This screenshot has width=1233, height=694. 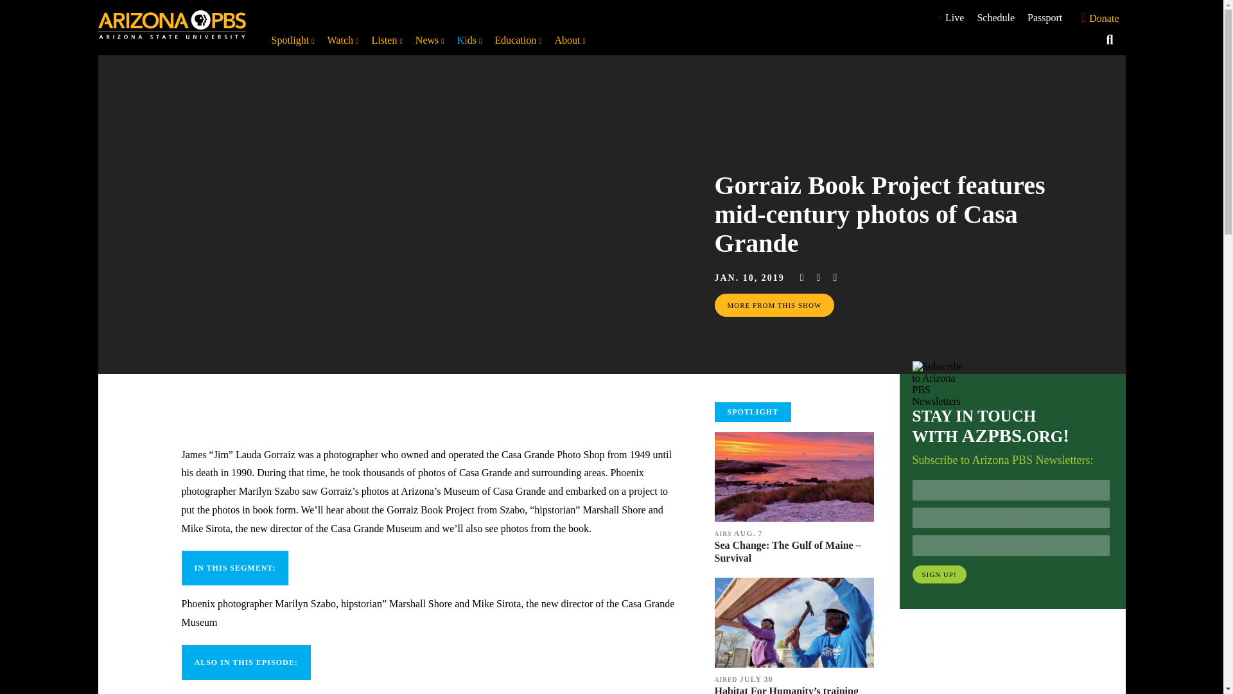 What do you see at coordinates (1044, 17) in the screenshot?
I see `Passport` at bounding box center [1044, 17].